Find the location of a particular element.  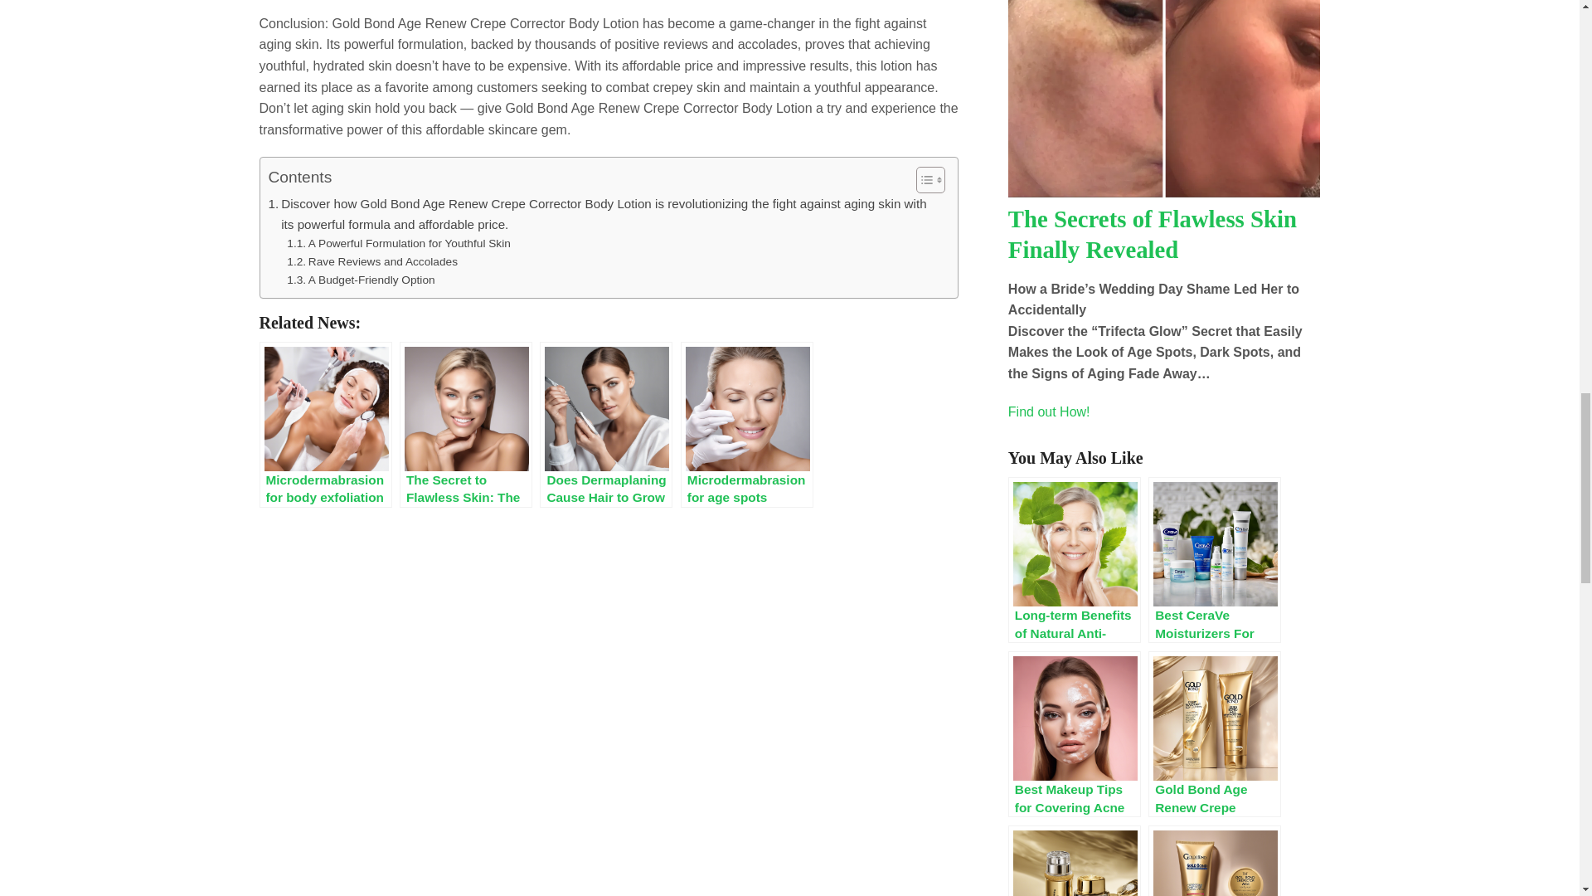

Rave Reviews and Accolades is located at coordinates (371, 262).